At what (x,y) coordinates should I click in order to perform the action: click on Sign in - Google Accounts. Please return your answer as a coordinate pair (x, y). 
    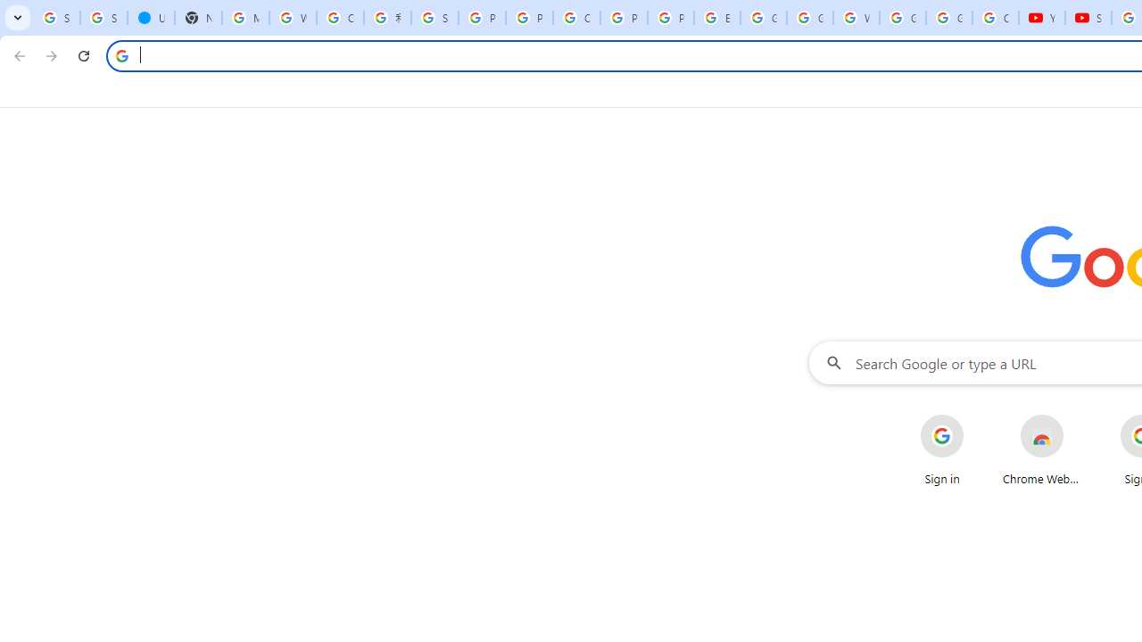
    Looking at the image, I should click on (56, 18).